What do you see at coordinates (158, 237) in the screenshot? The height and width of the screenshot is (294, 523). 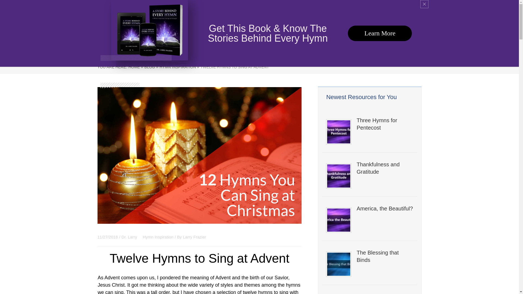 I see `Hymn Inspiration` at bounding box center [158, 237].